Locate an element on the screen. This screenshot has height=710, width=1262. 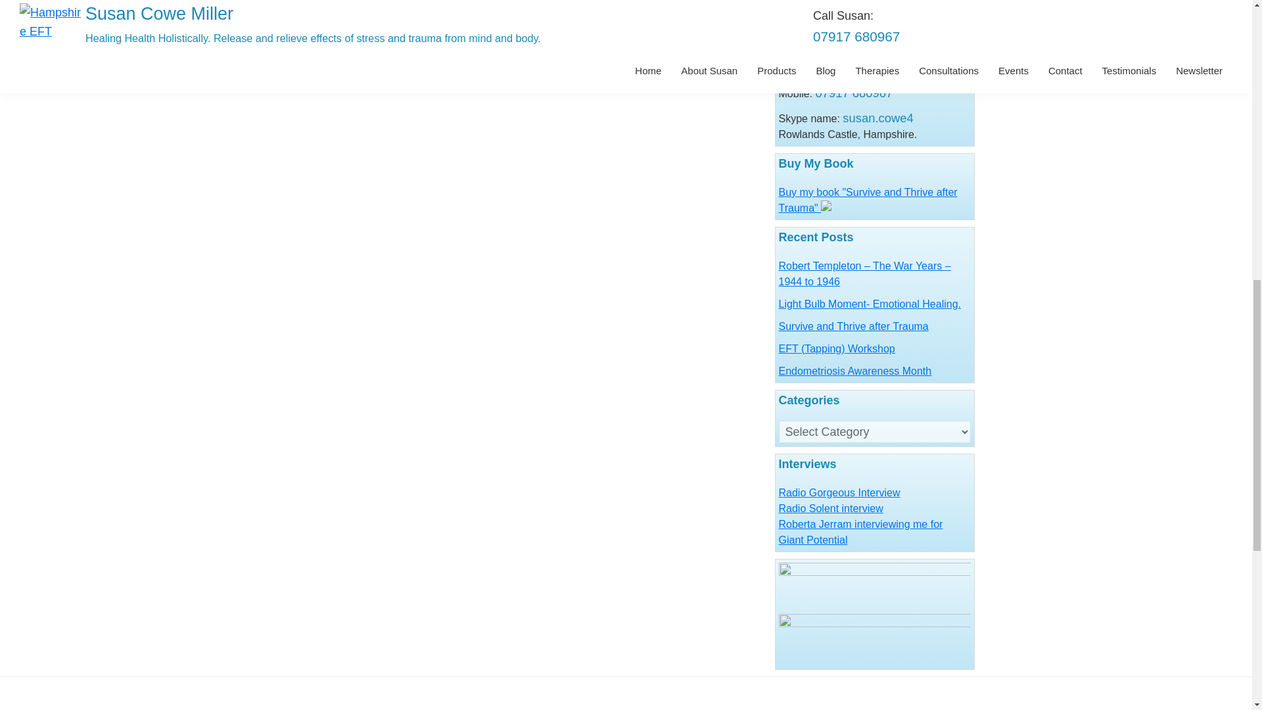
Follow Susan Cowe Miller on YouTube is located at coordinates (874, 5).